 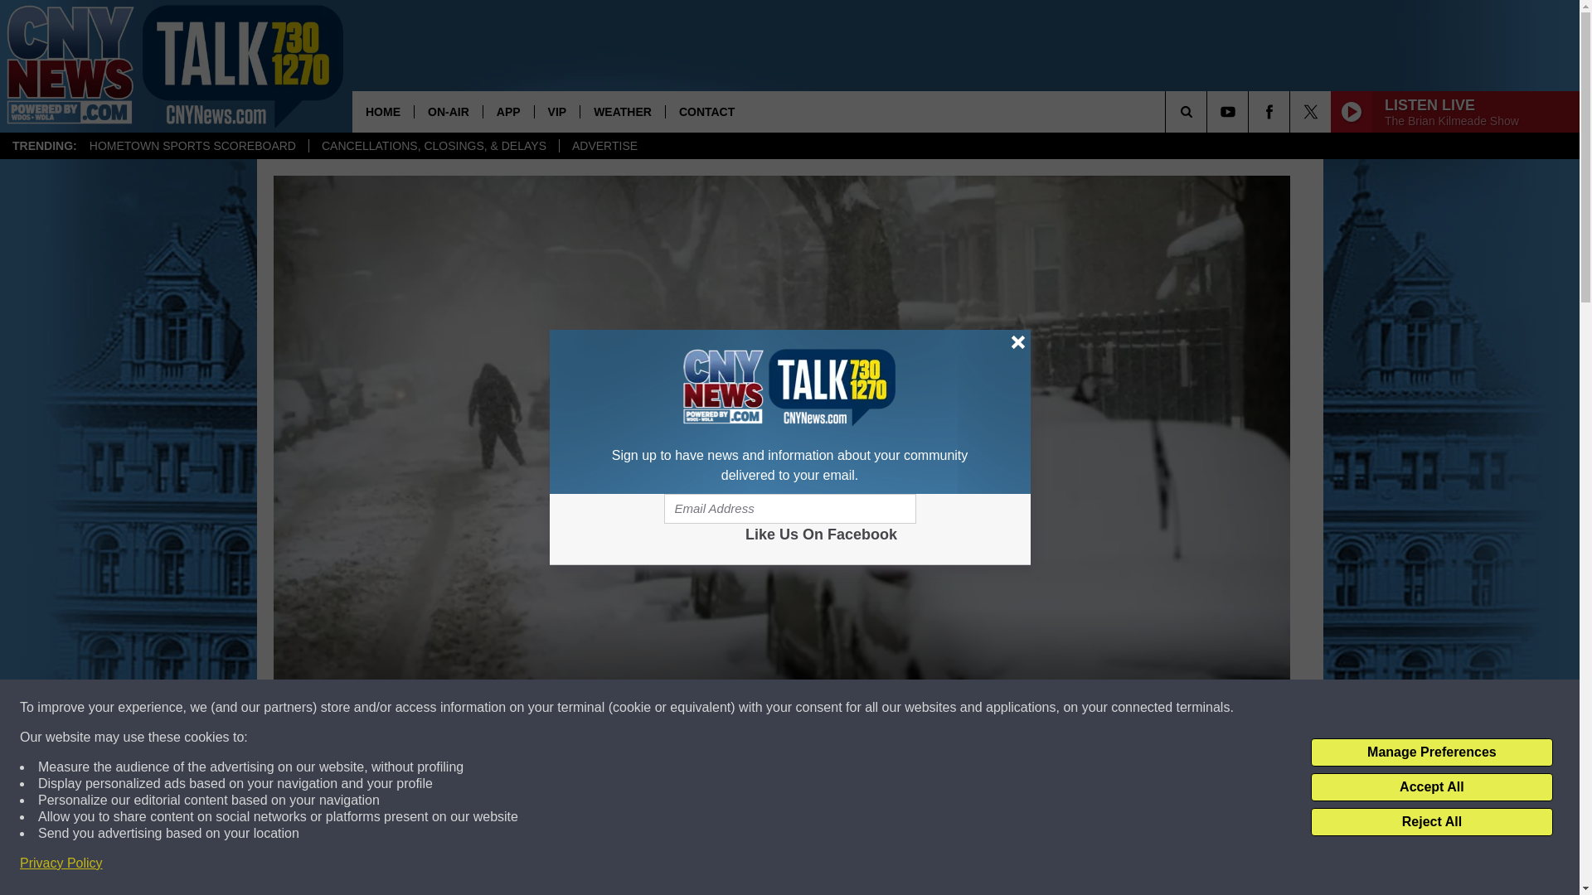 I want to click on CONTACT, so click(x=706, y=111).